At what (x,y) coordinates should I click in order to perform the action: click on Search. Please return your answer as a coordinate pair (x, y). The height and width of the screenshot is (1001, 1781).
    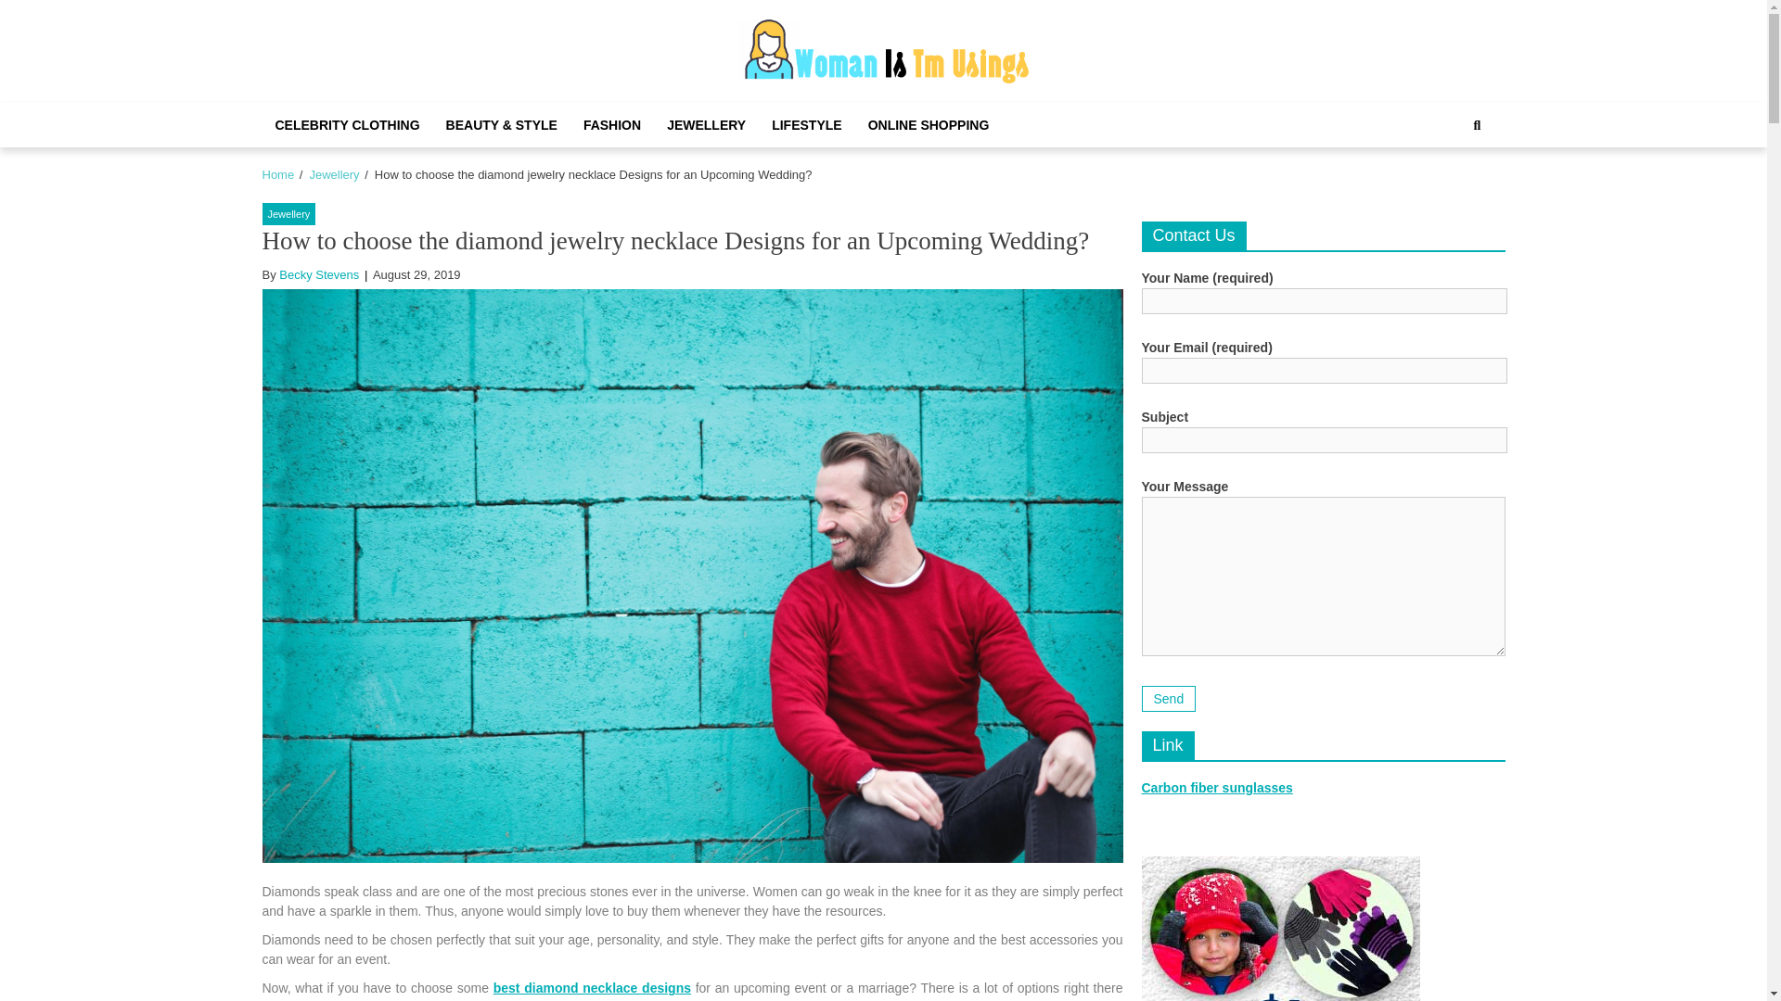
    Looking at the image, I should click on (1457, 187).